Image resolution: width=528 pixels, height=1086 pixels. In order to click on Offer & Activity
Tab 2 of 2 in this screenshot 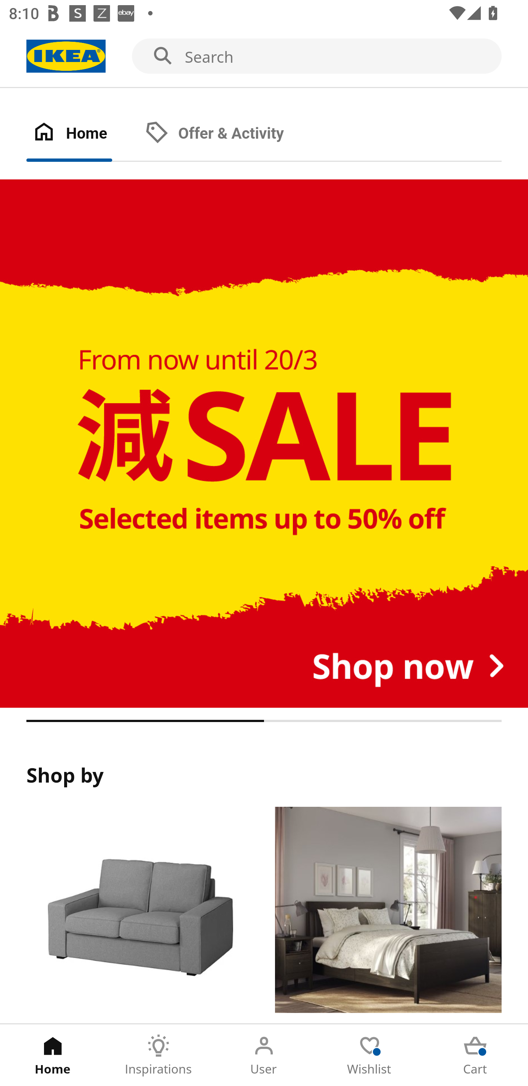, I will do `click(227, 134)`.